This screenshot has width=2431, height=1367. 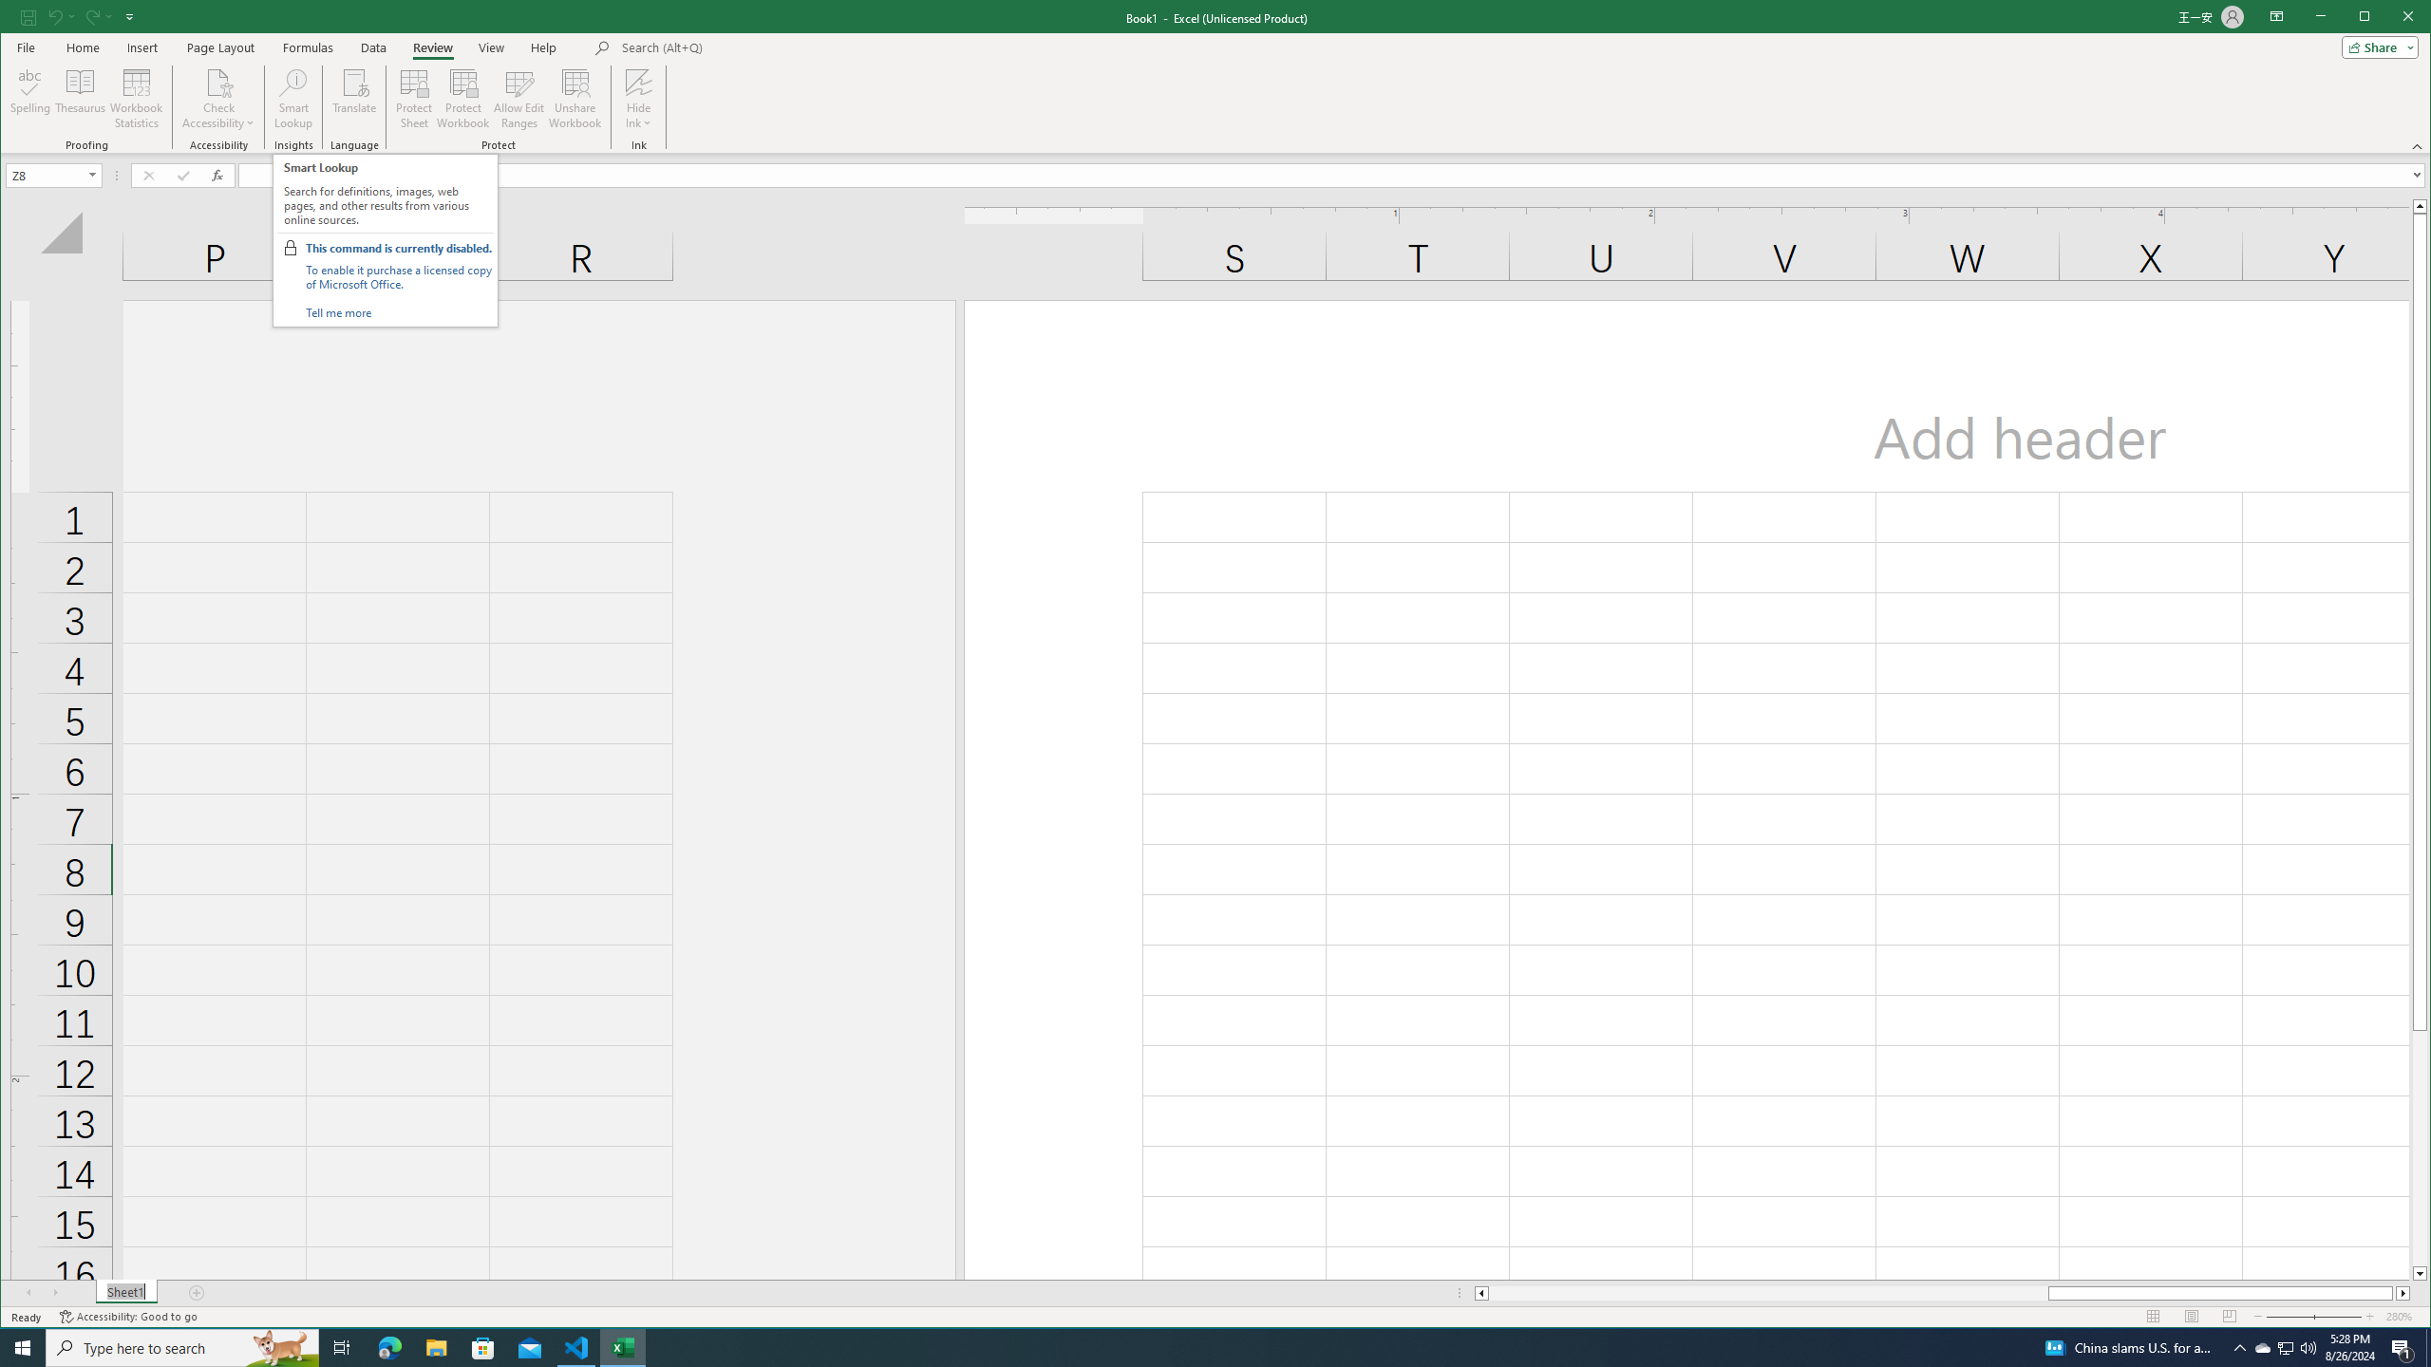 What do you see at coordinates (1768, 1293) in the screenshot?
I see `Page left` at bounding box center [1768, 1293].